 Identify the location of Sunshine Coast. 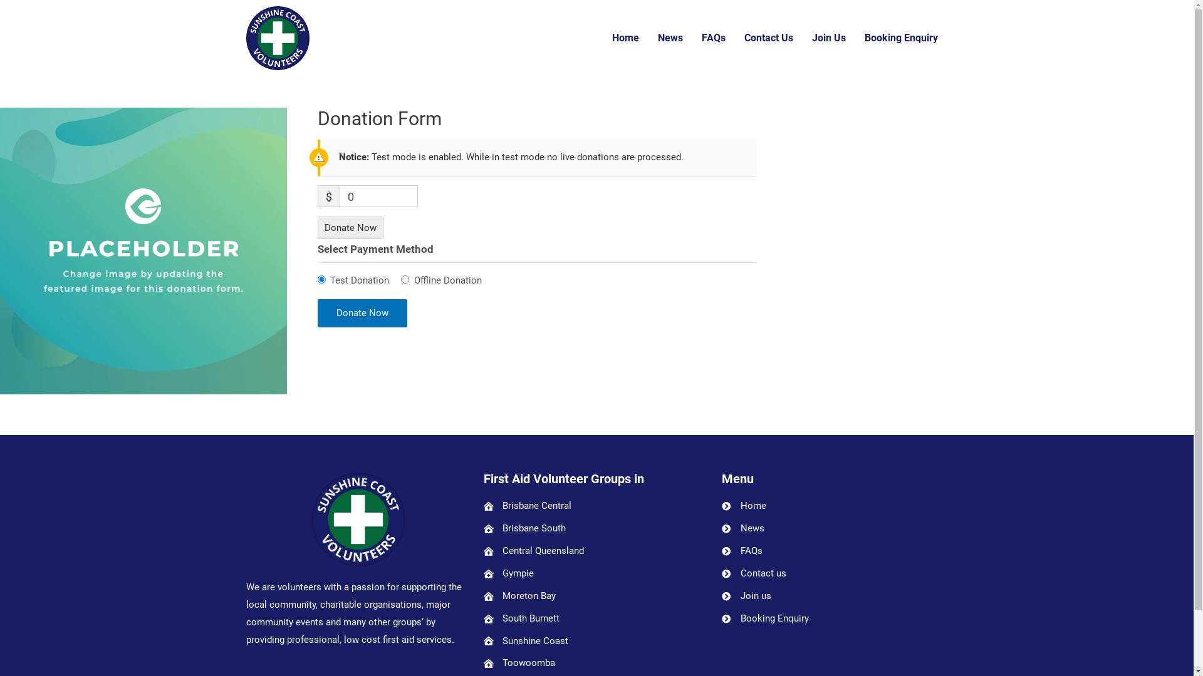
(596, 641).